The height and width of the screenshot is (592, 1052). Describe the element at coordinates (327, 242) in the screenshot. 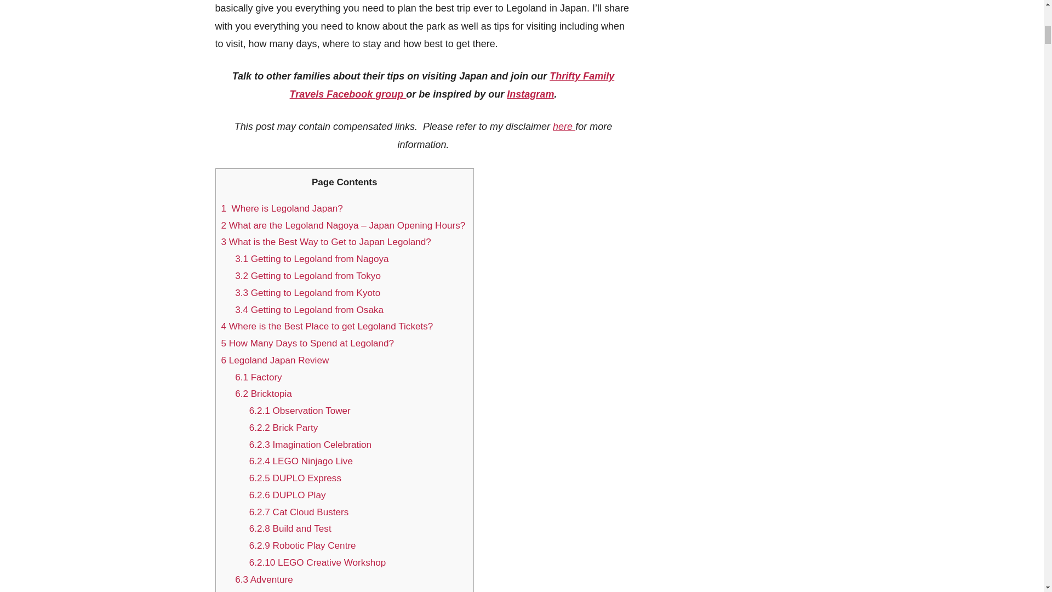

I see `3 What is the Best Way to Get to Japan Legoland? ` at that location.